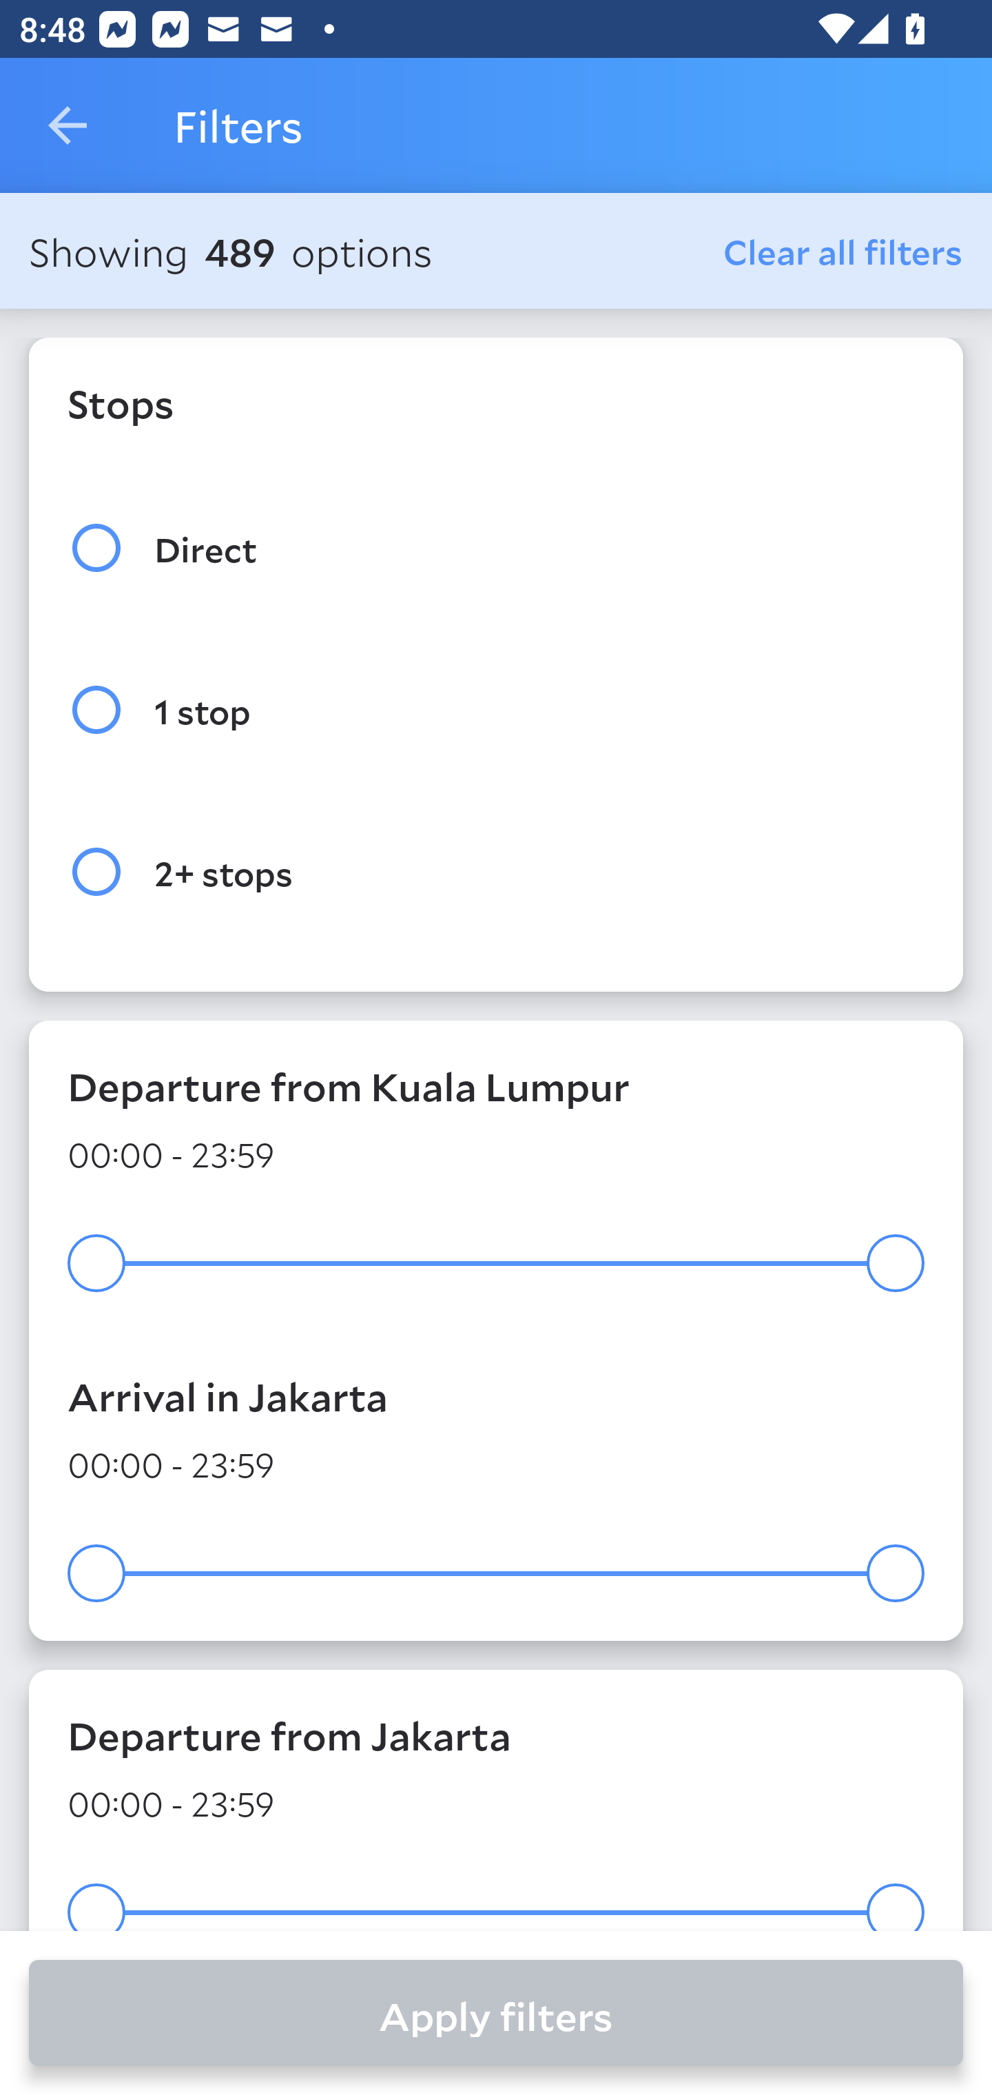 The width and height of the screenshot is (992, 2095). What do you see at coordinates (496, 547) in the screenshot?
I see `Direct` at bounding box center [496, 547].